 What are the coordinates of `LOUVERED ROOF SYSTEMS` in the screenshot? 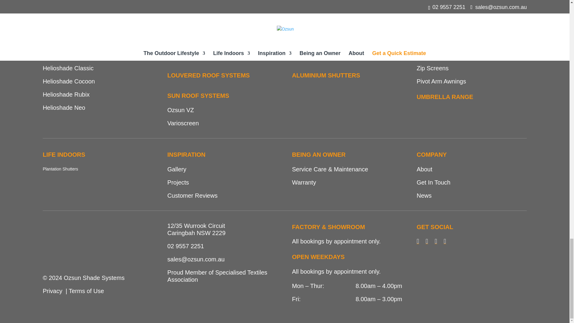 It's located at (209, 75).